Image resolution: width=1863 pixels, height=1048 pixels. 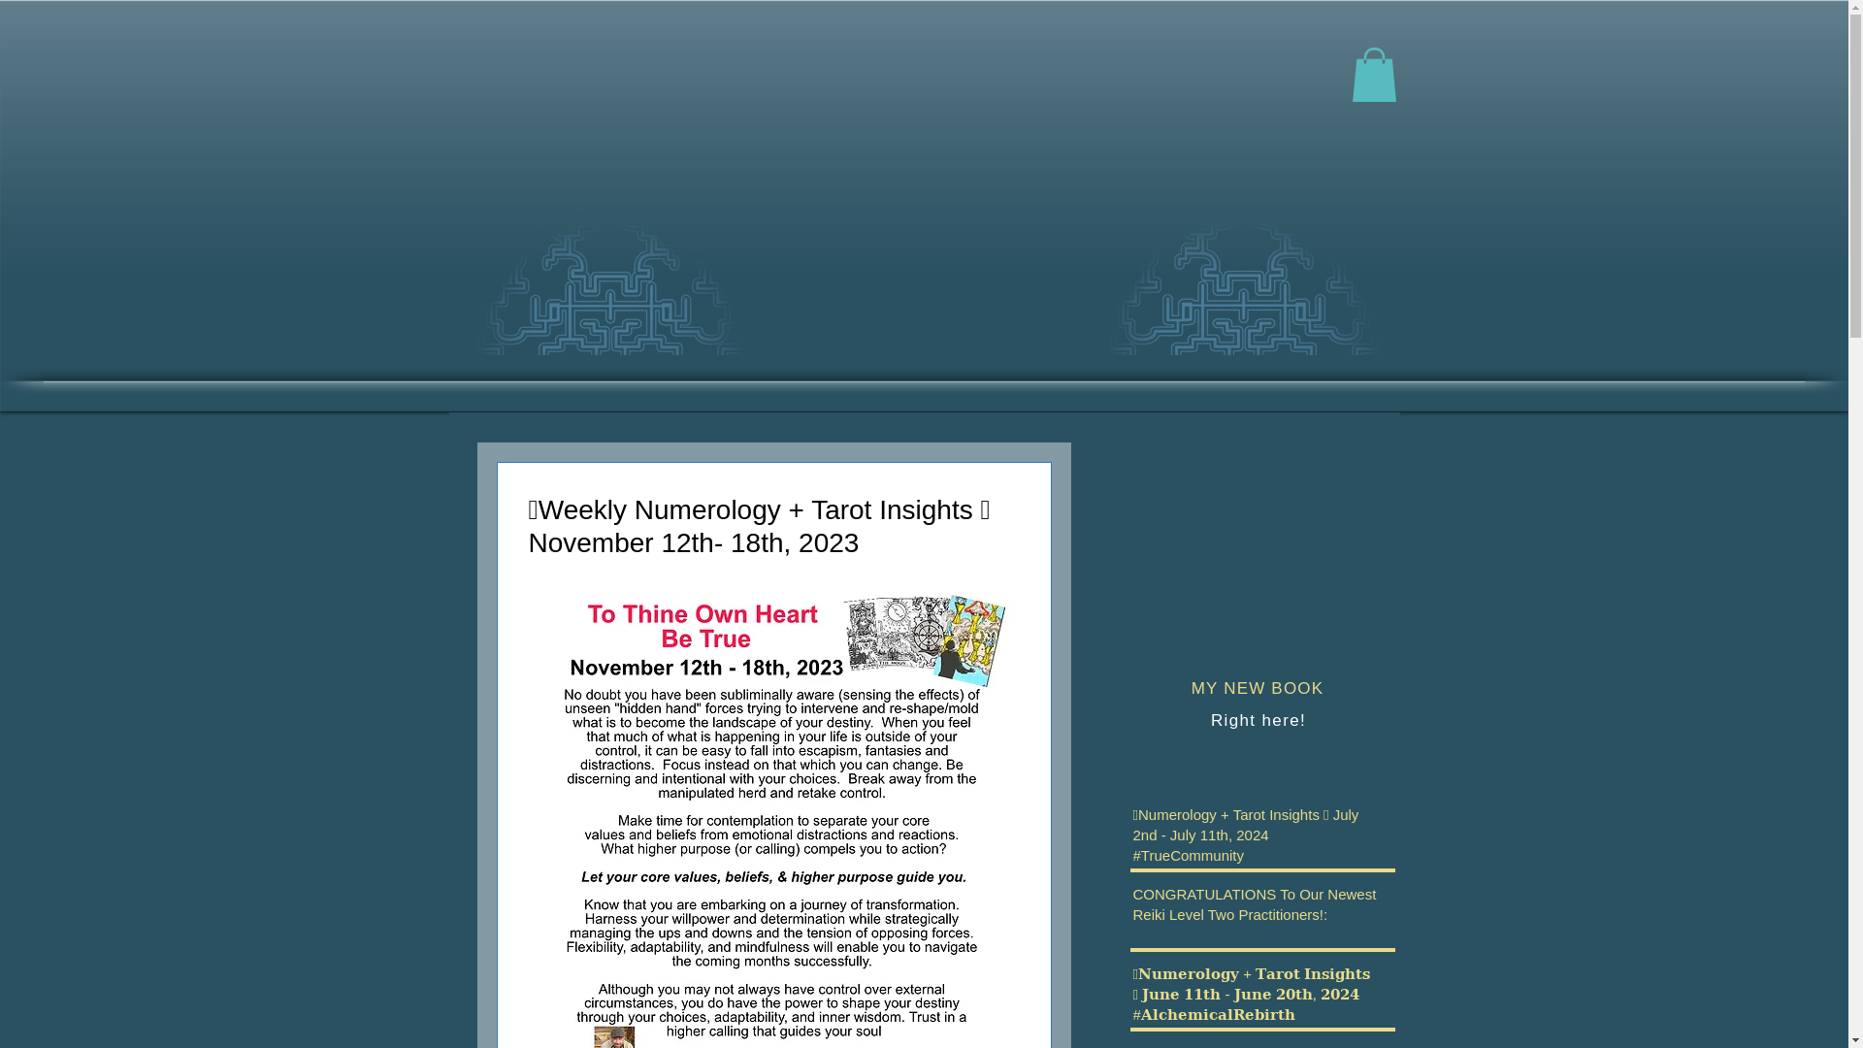 I want to click on MY NEW BOOK, so click(x=1258, y=688).